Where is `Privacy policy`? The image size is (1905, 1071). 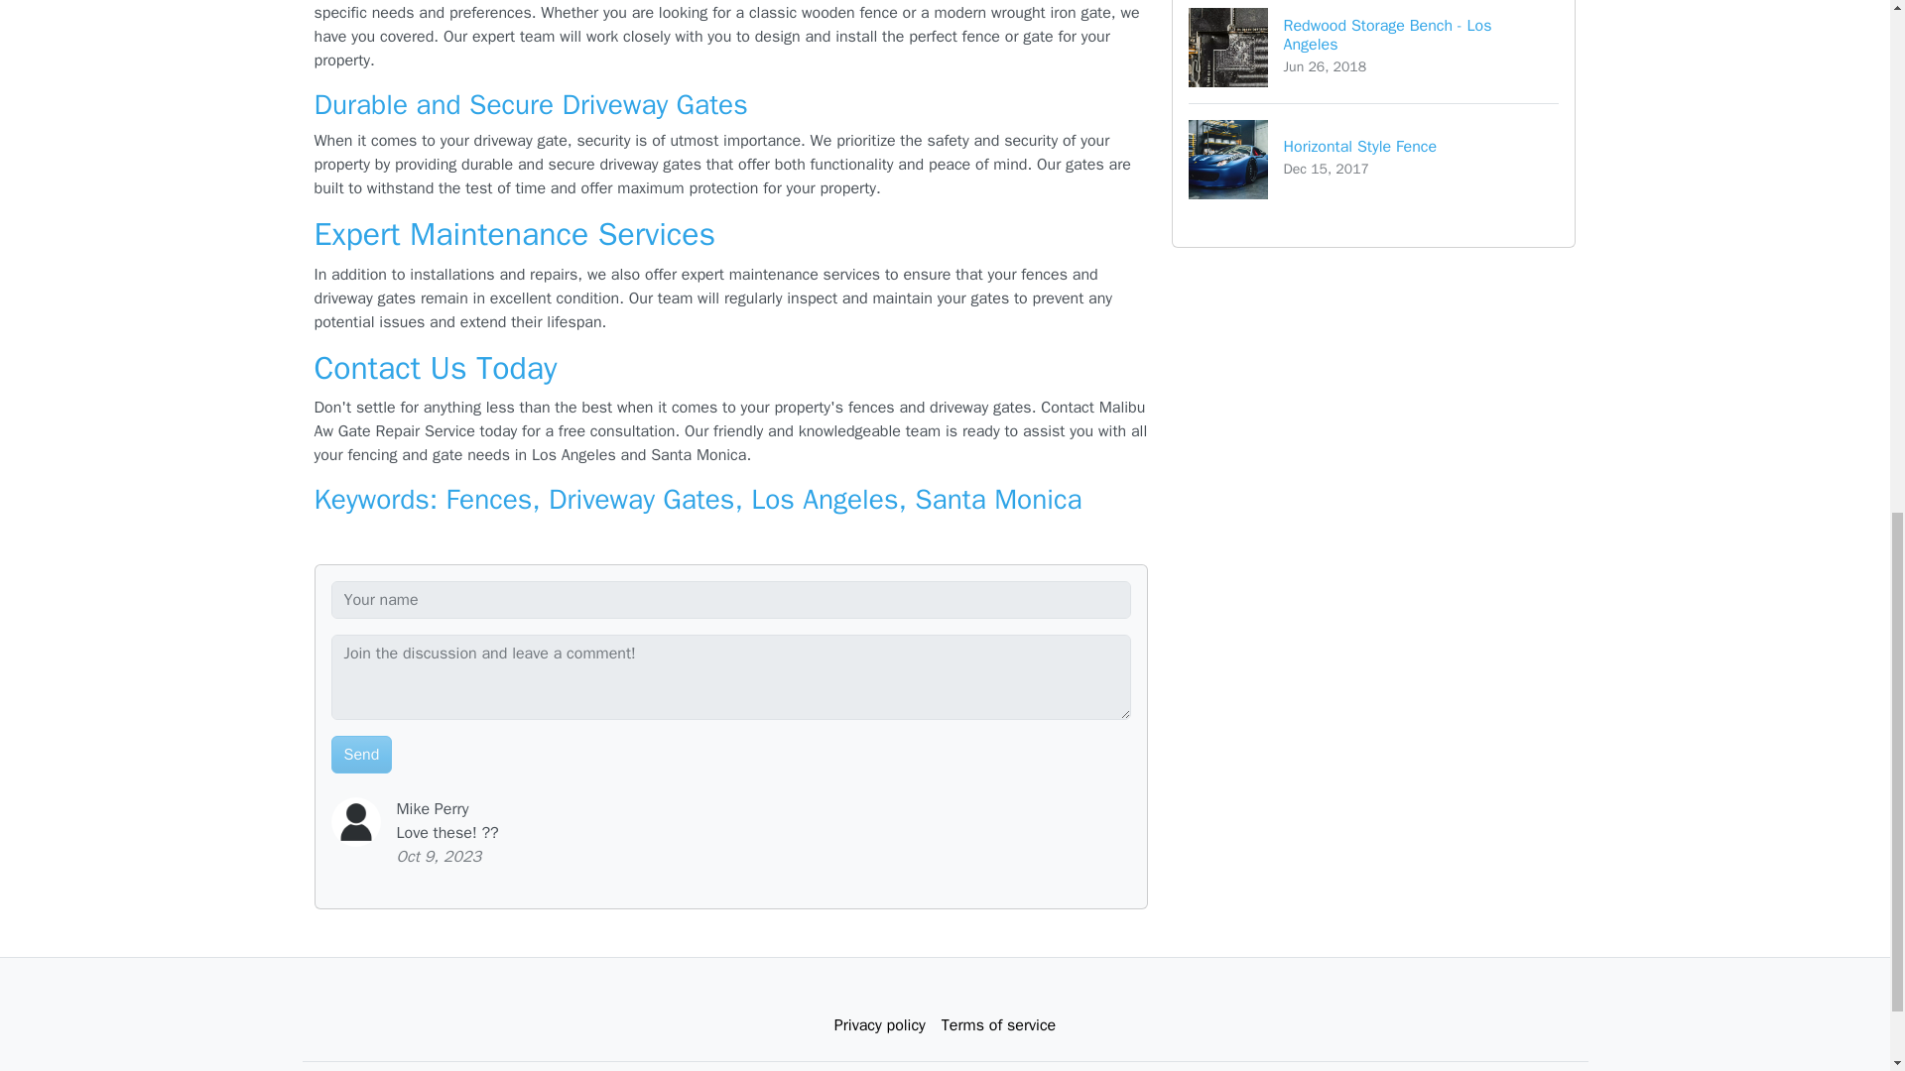
Privacy policy is located at coordinates (879, 1025).